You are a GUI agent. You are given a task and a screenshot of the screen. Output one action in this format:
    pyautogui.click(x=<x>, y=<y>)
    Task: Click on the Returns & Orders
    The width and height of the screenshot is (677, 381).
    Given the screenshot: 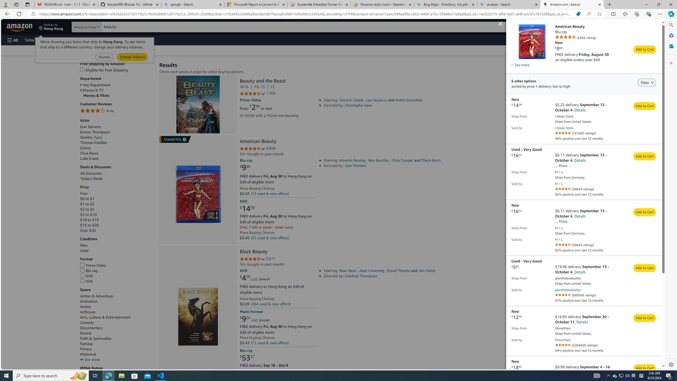 What is the action you would take?
    pyautogui.click(x=593, y=27)
    